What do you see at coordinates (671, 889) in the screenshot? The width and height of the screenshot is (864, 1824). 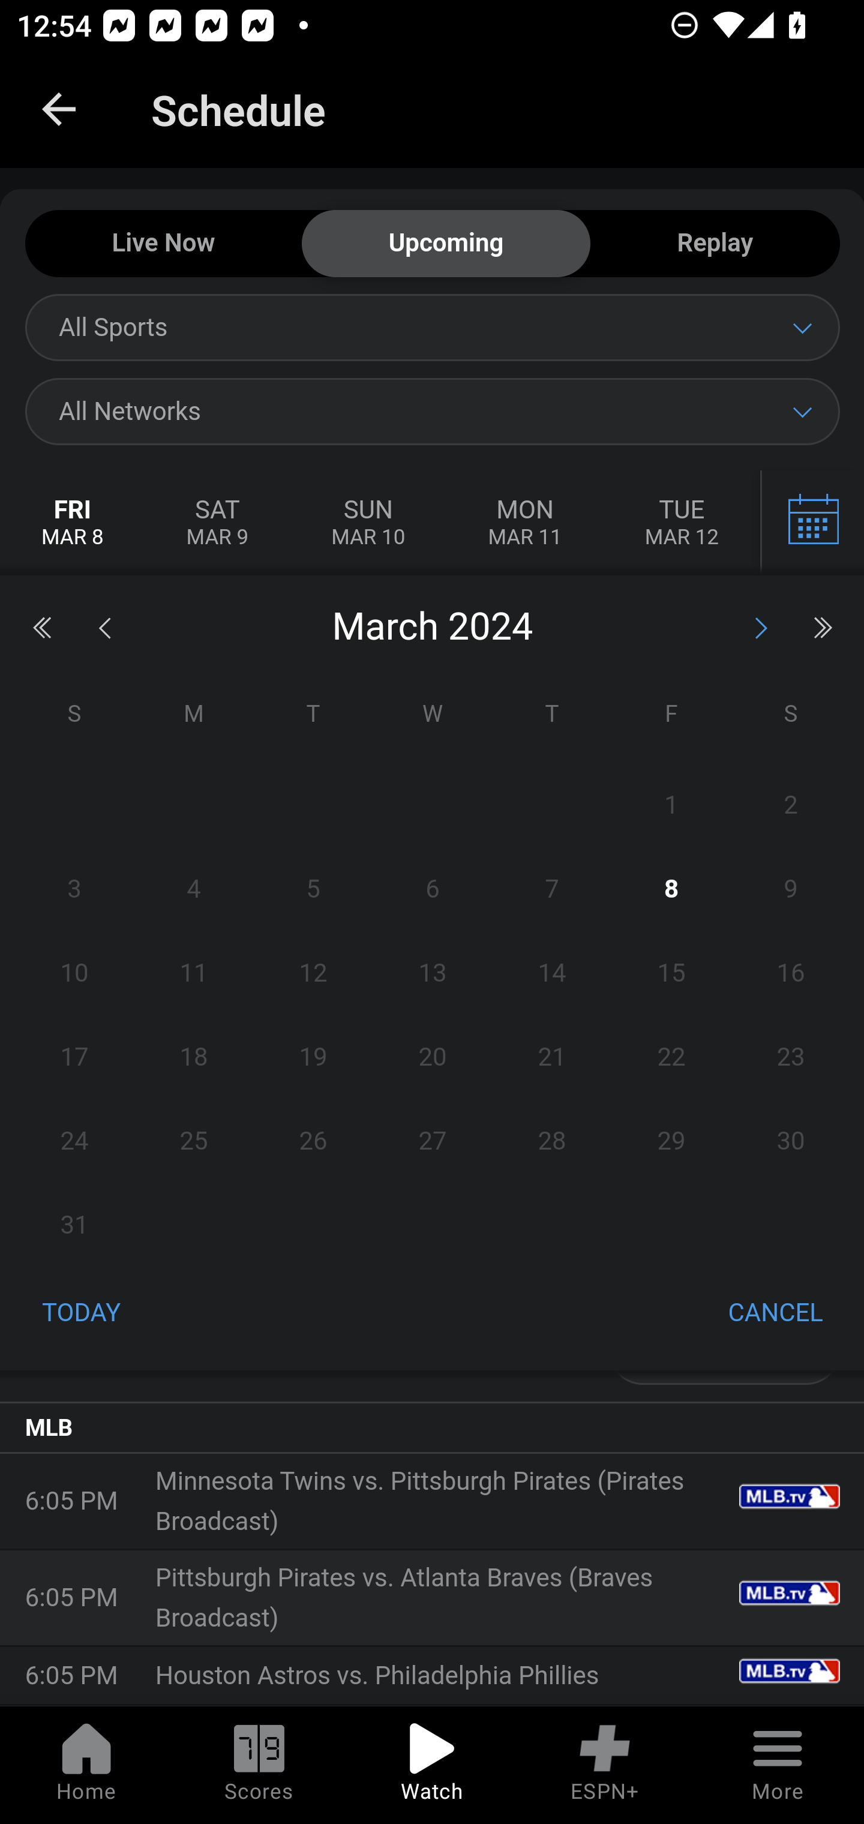 I see `8` at bounding box center [671, 889].